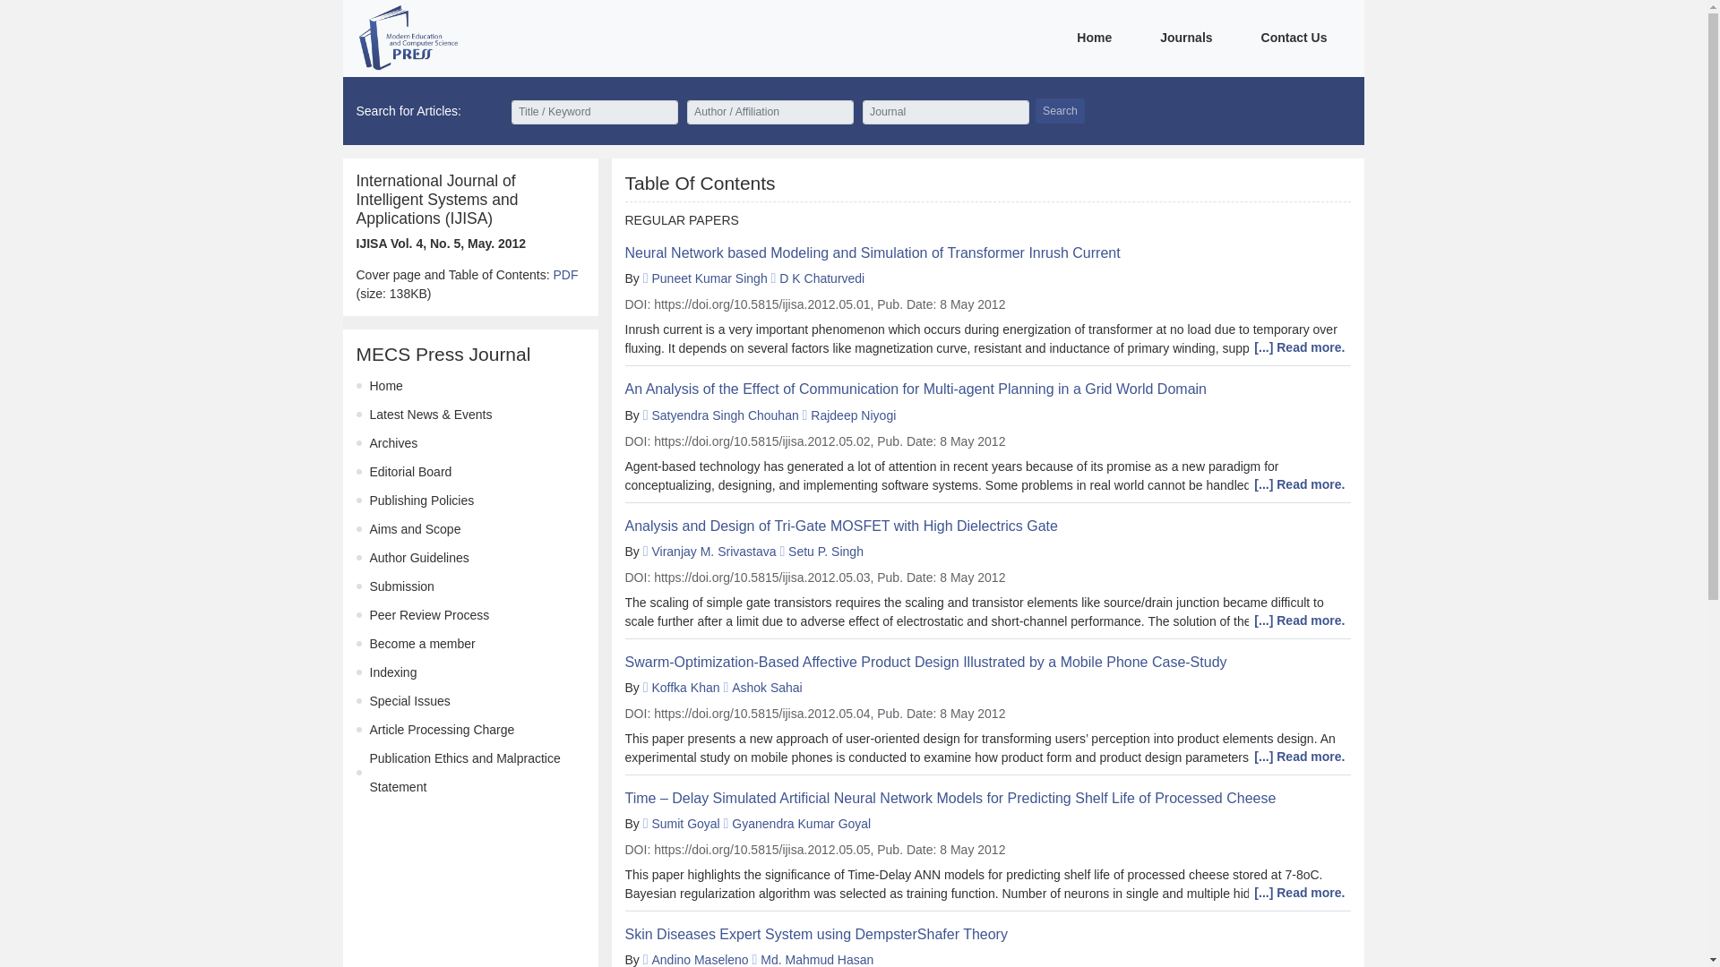 The width and height of the screenshot is (1720, 967). Describe the element at coordinates (428, 615) in the screenshot. I see `Peer Review Process` at that location.